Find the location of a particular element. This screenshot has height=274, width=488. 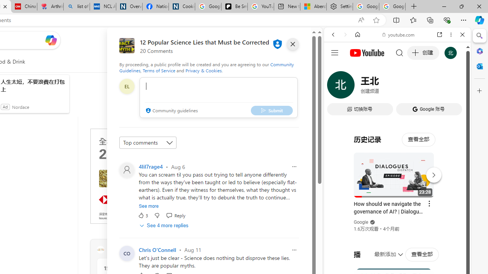

YouTube is located at coordinates (394, 113).